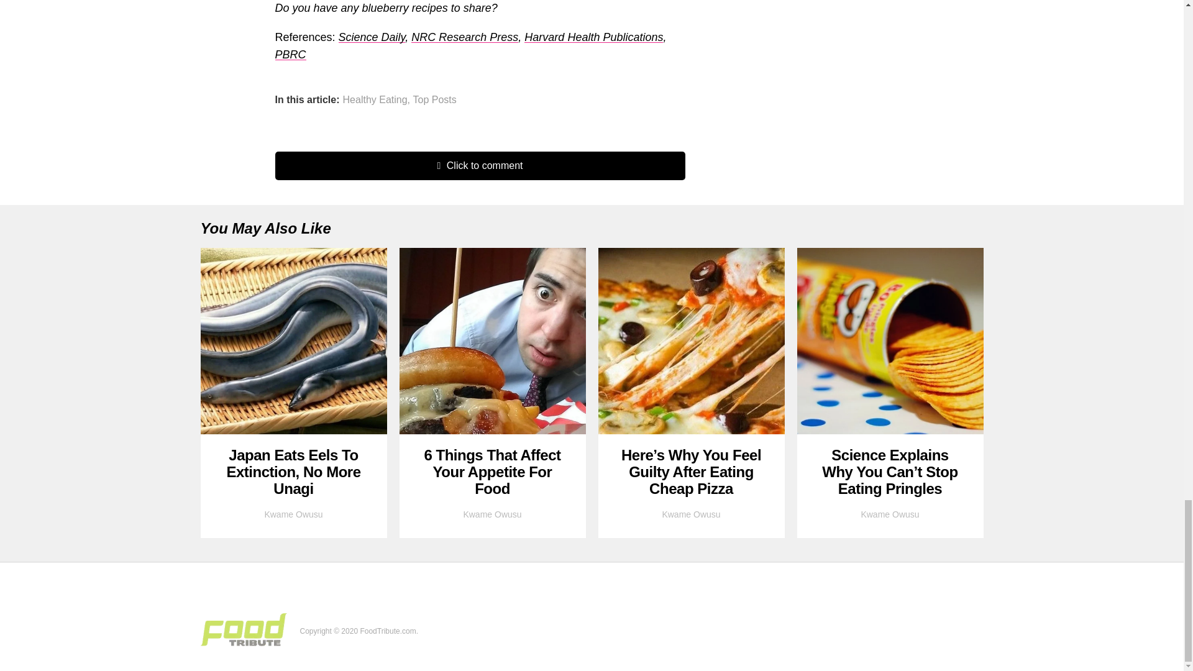 The height and width of the screenshot is (671, 1193). Describe the element at coordinates (290, 55) in the screenshot. I see `PBRC` at that location.